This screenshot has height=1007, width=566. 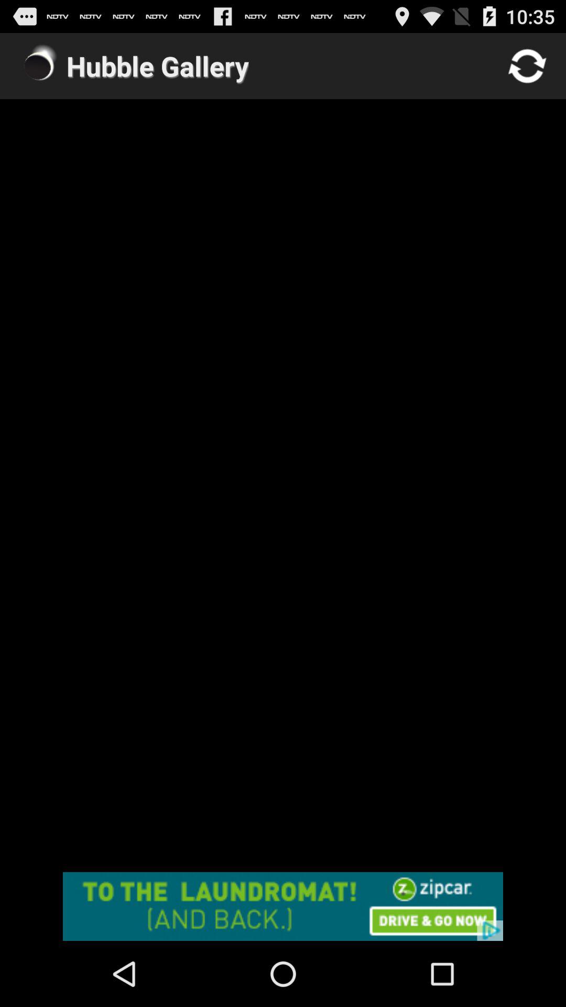 I want to click on refresh, so click(x=527, y=66).